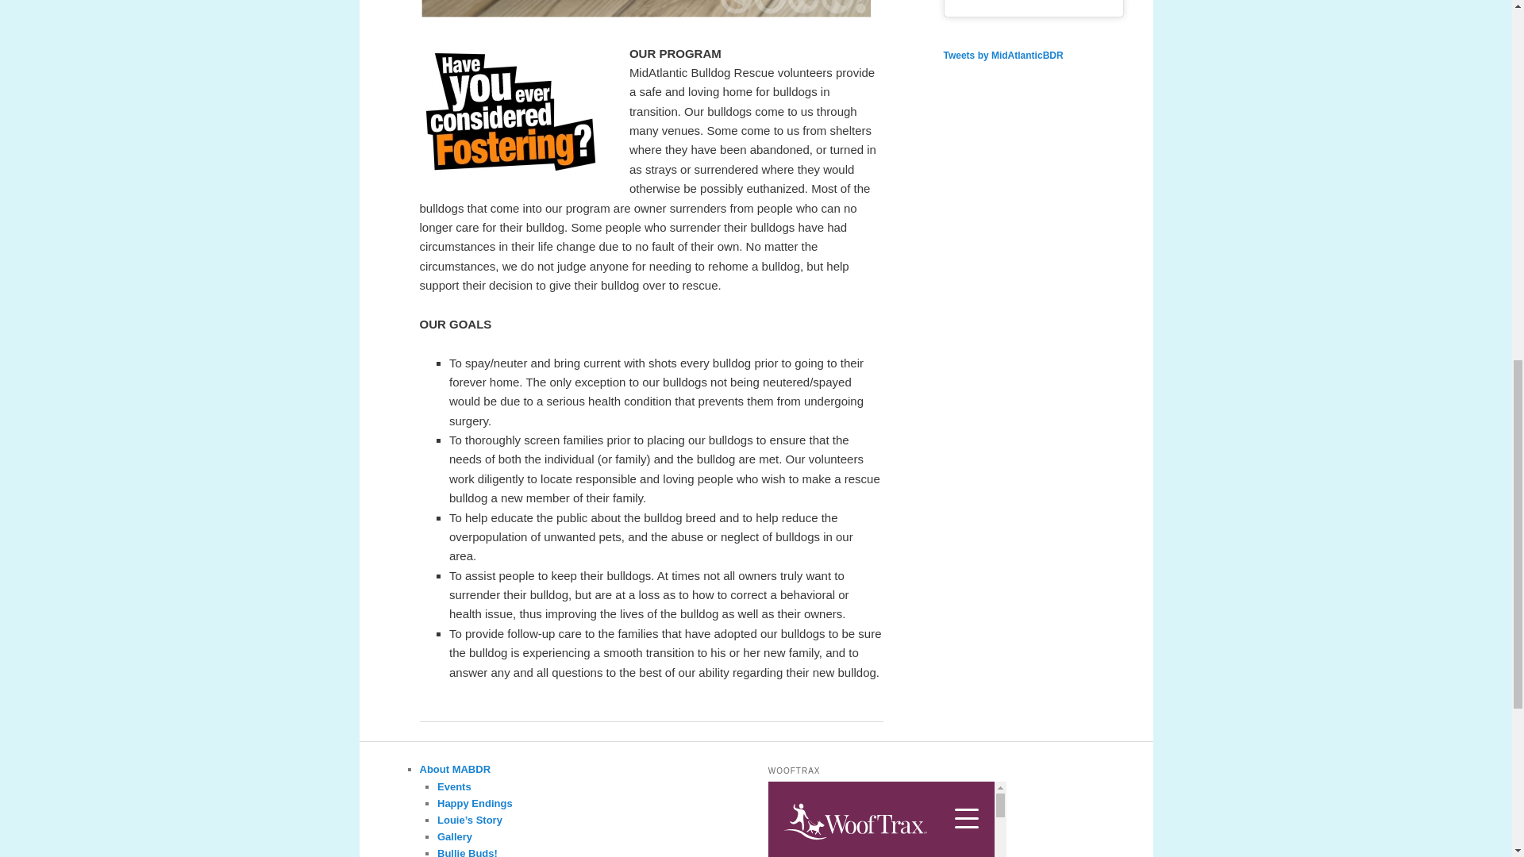 The image size is (1524, 857). Describe the element at coordinates (1003, 55) in the screenshot. I see `Tweets by MidAtlanticBDR` at that location.